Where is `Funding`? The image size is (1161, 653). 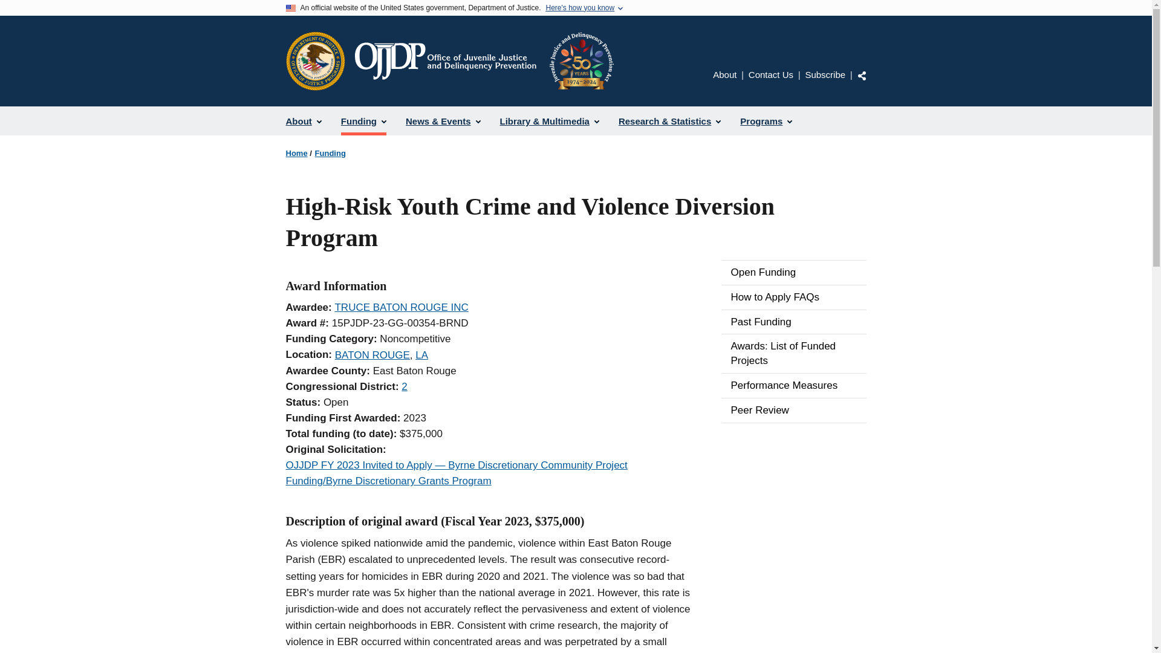 Funding is located at coordinates (330, 154).